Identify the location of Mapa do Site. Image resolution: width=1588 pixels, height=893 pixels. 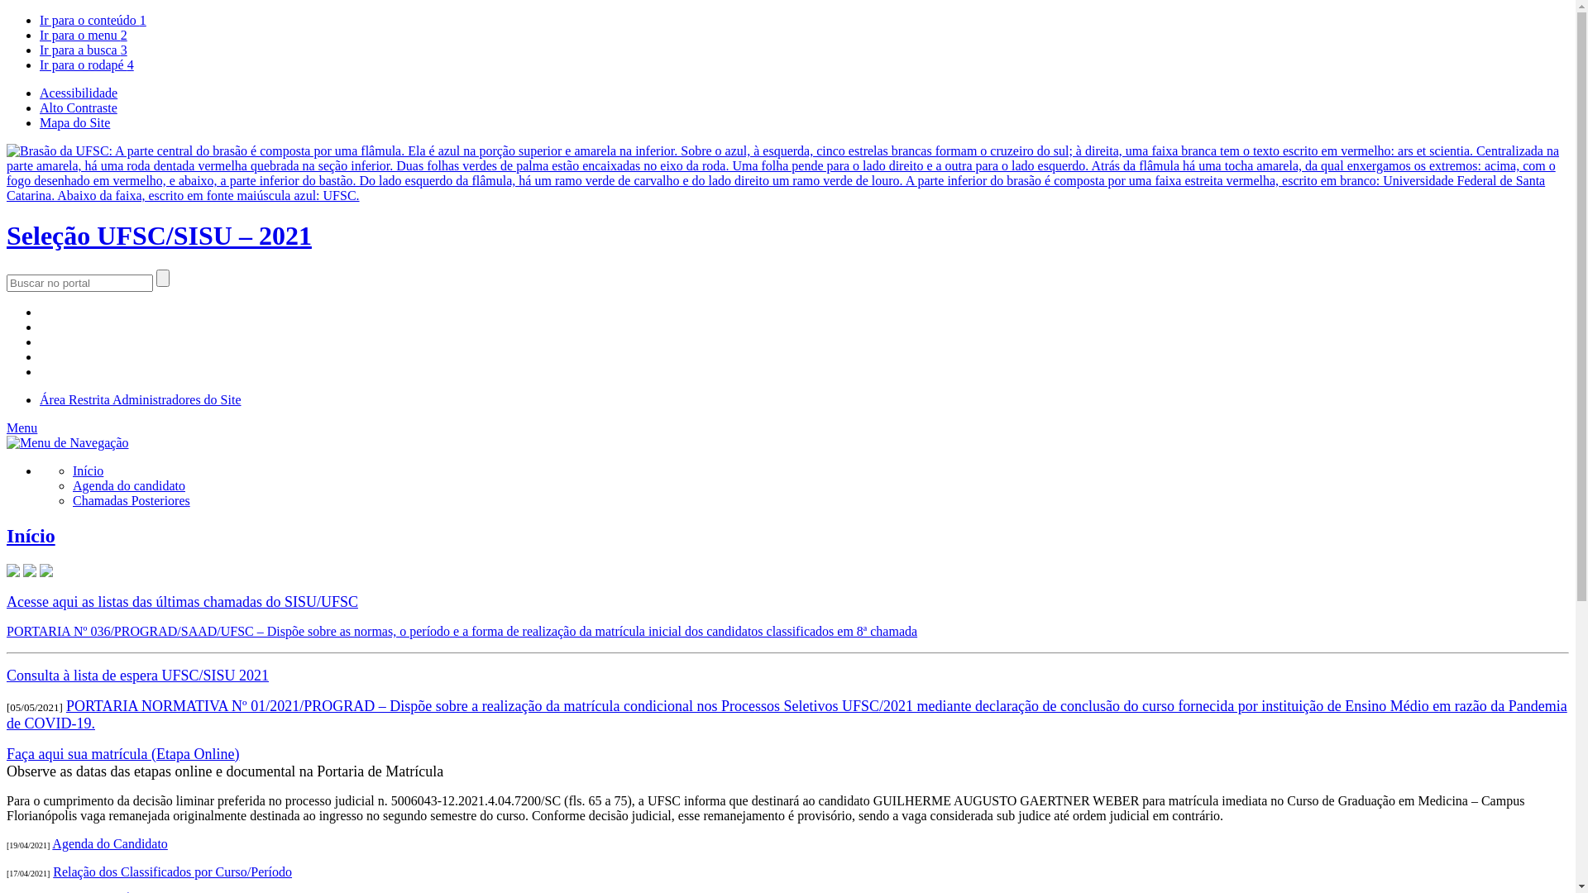
(74, 122).